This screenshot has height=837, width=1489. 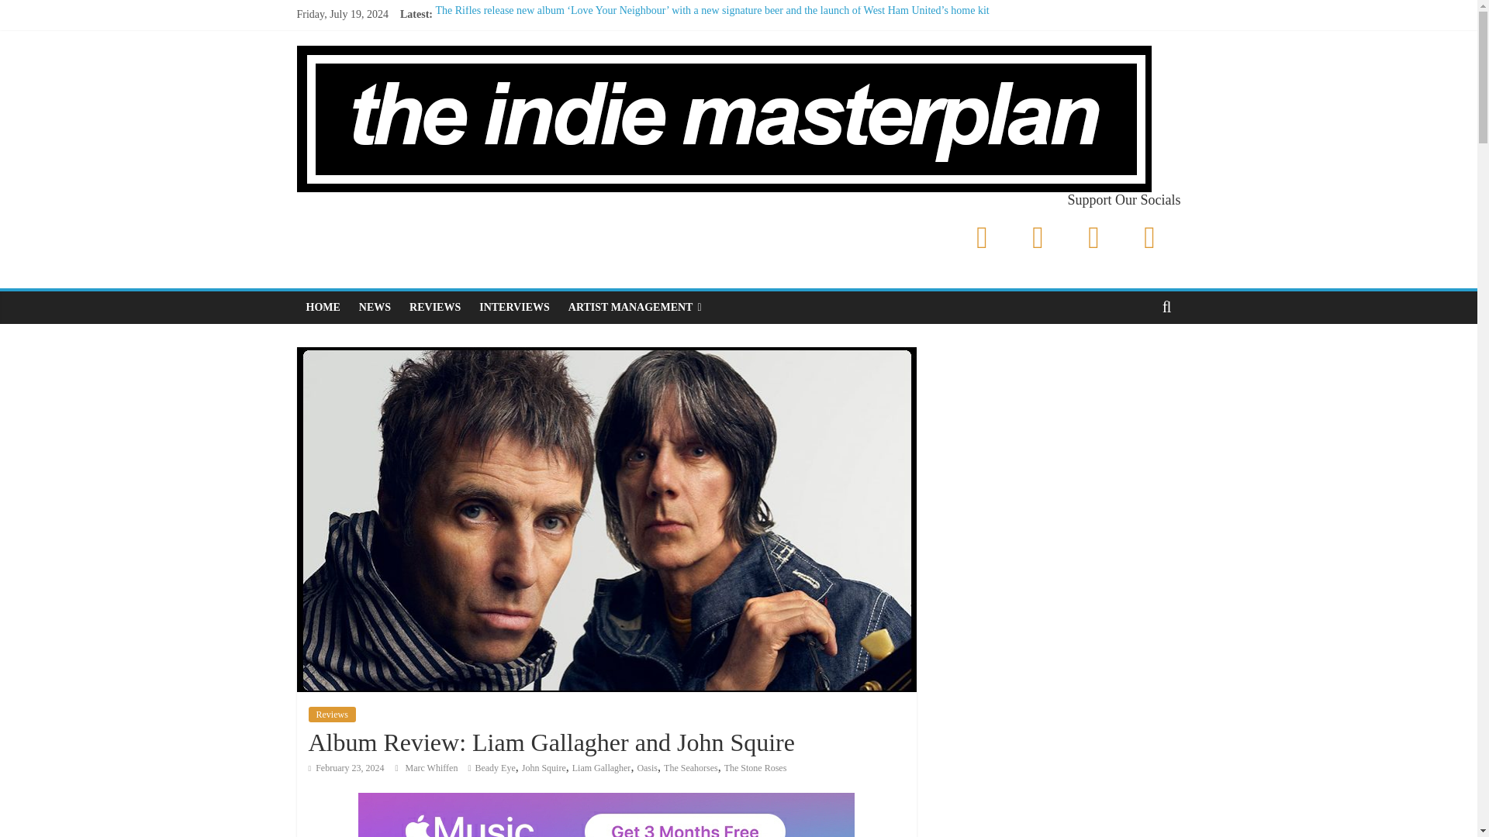 I want to click on NEWS, so click(x=375, y=307).